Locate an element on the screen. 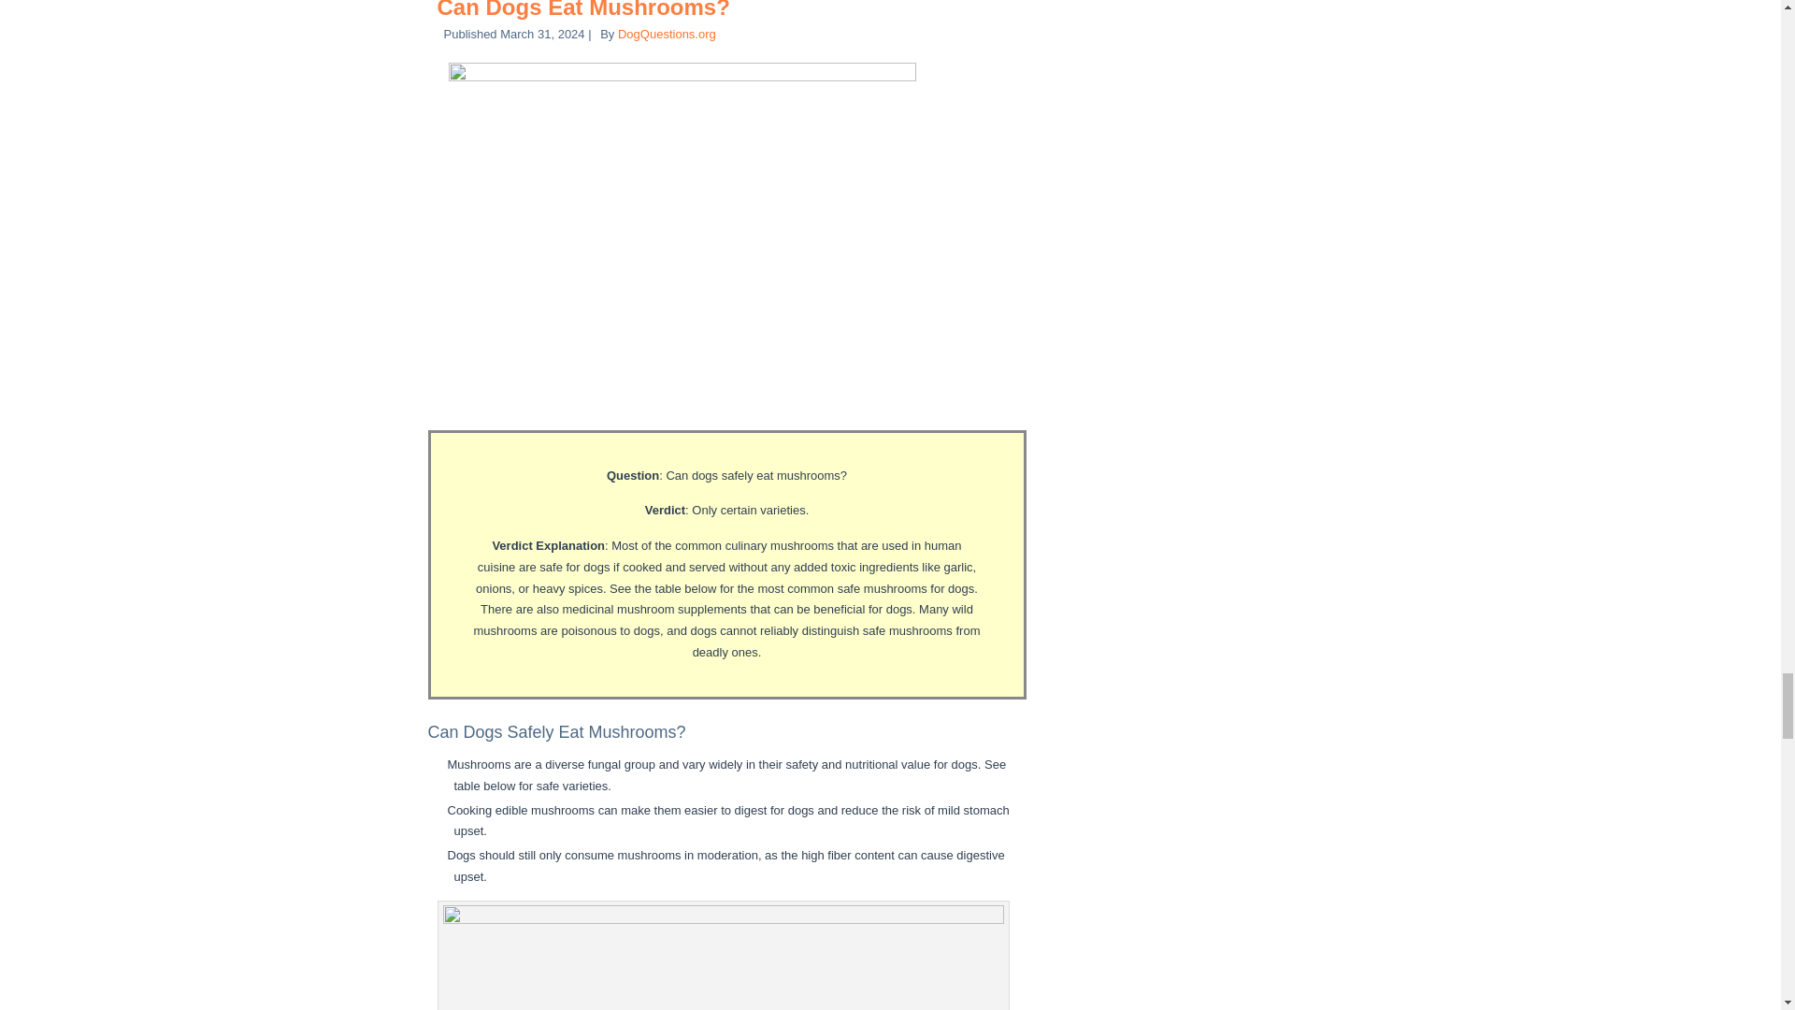 This screenshot has height=1010, width=1795. DogQuestions.org is located at coordinates (667, 34).